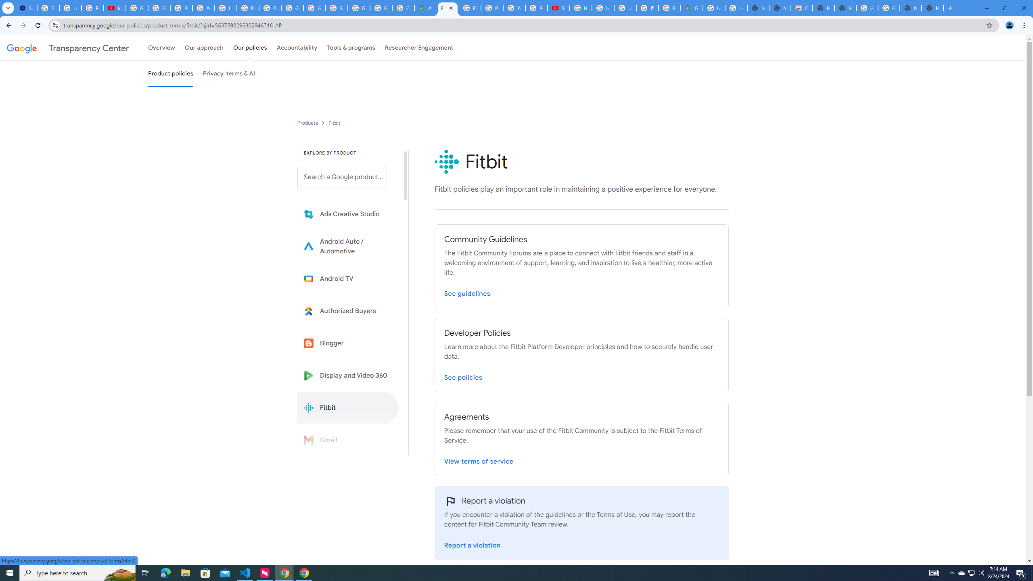 The image size is (1033, 581). I want to click on Privacy Help Center - Policies Help, so click(248, 8).